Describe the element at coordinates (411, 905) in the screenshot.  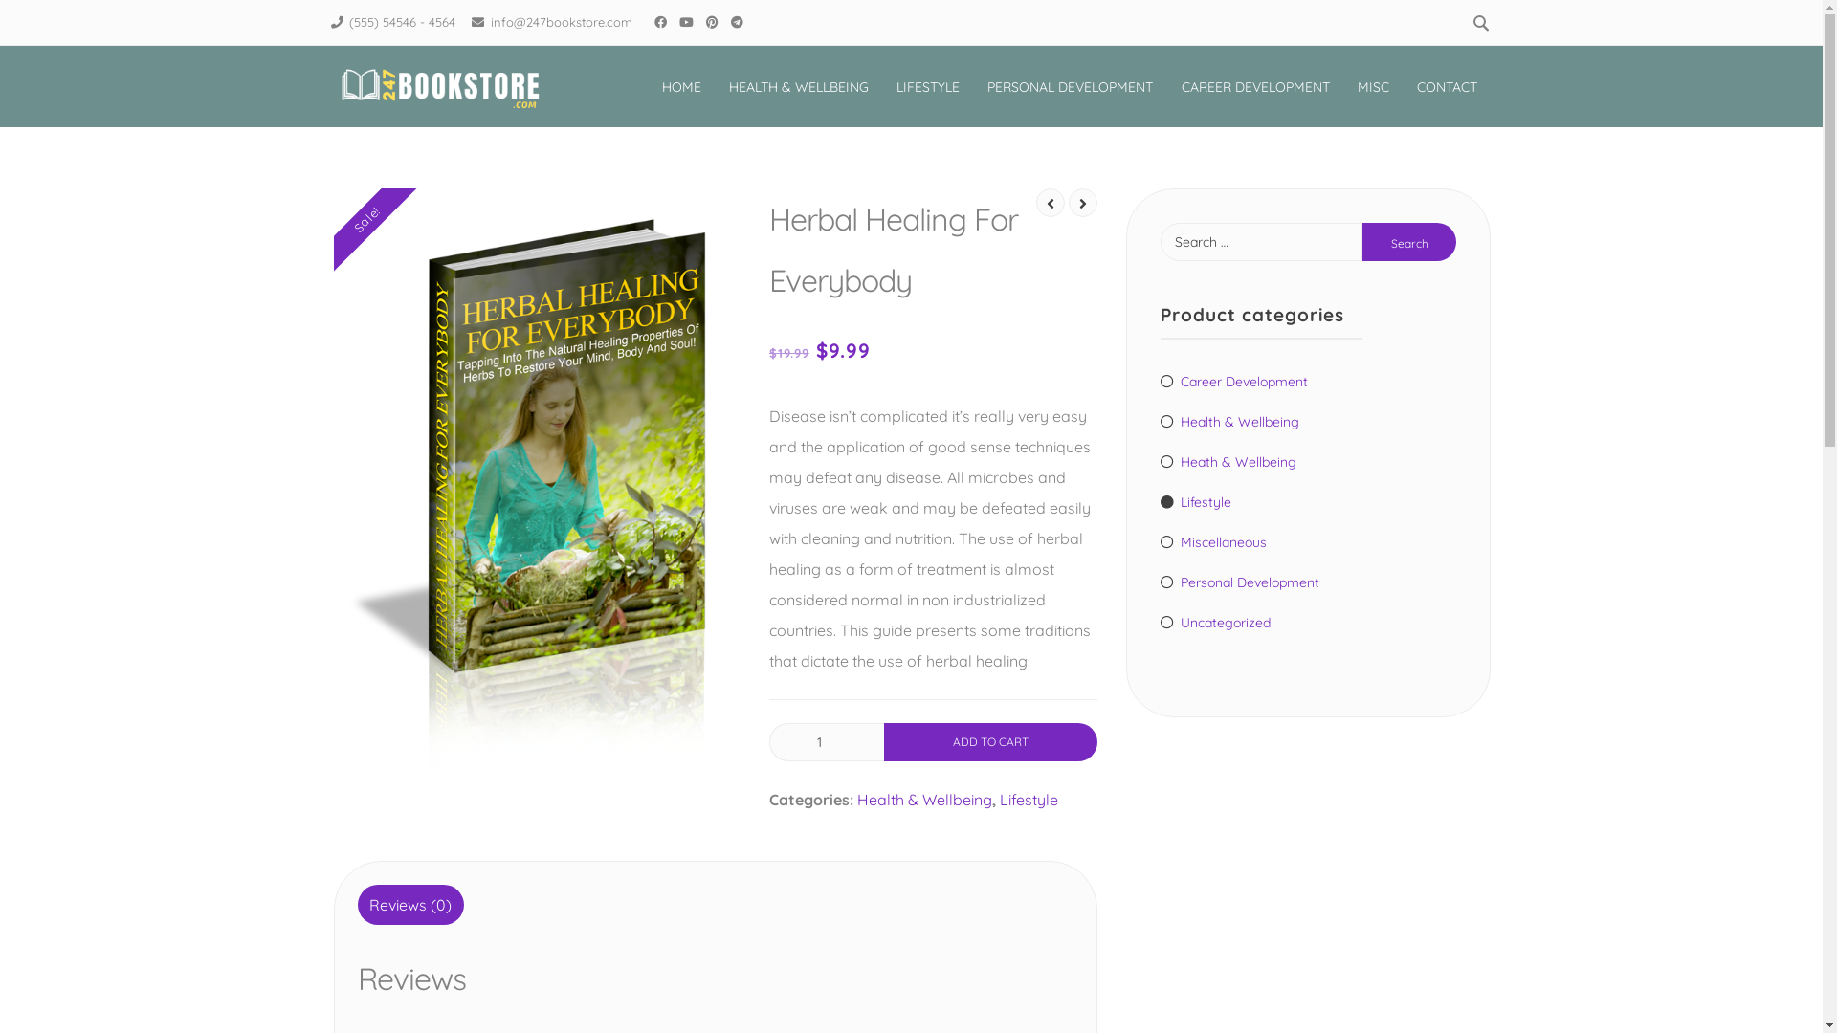
I see `Reviews (0)` at that location.